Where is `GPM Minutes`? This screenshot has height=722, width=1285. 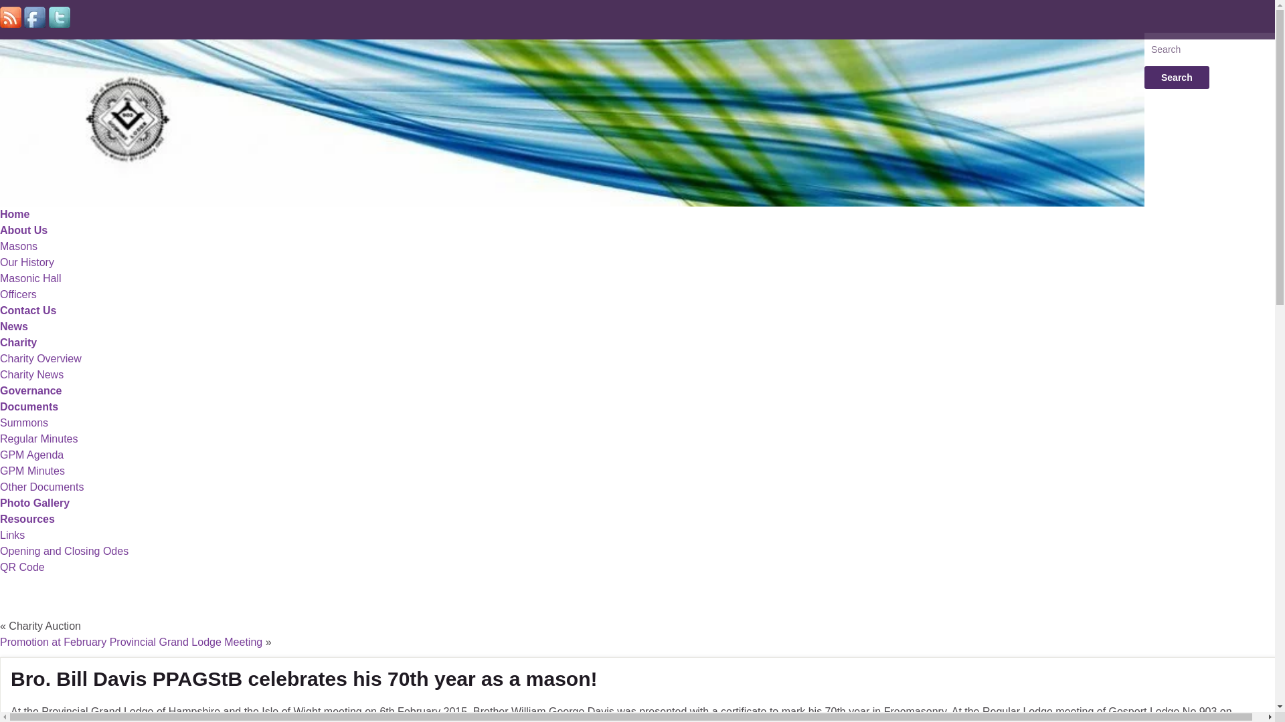
GPM Minutes is located at coordinates (32, 471).